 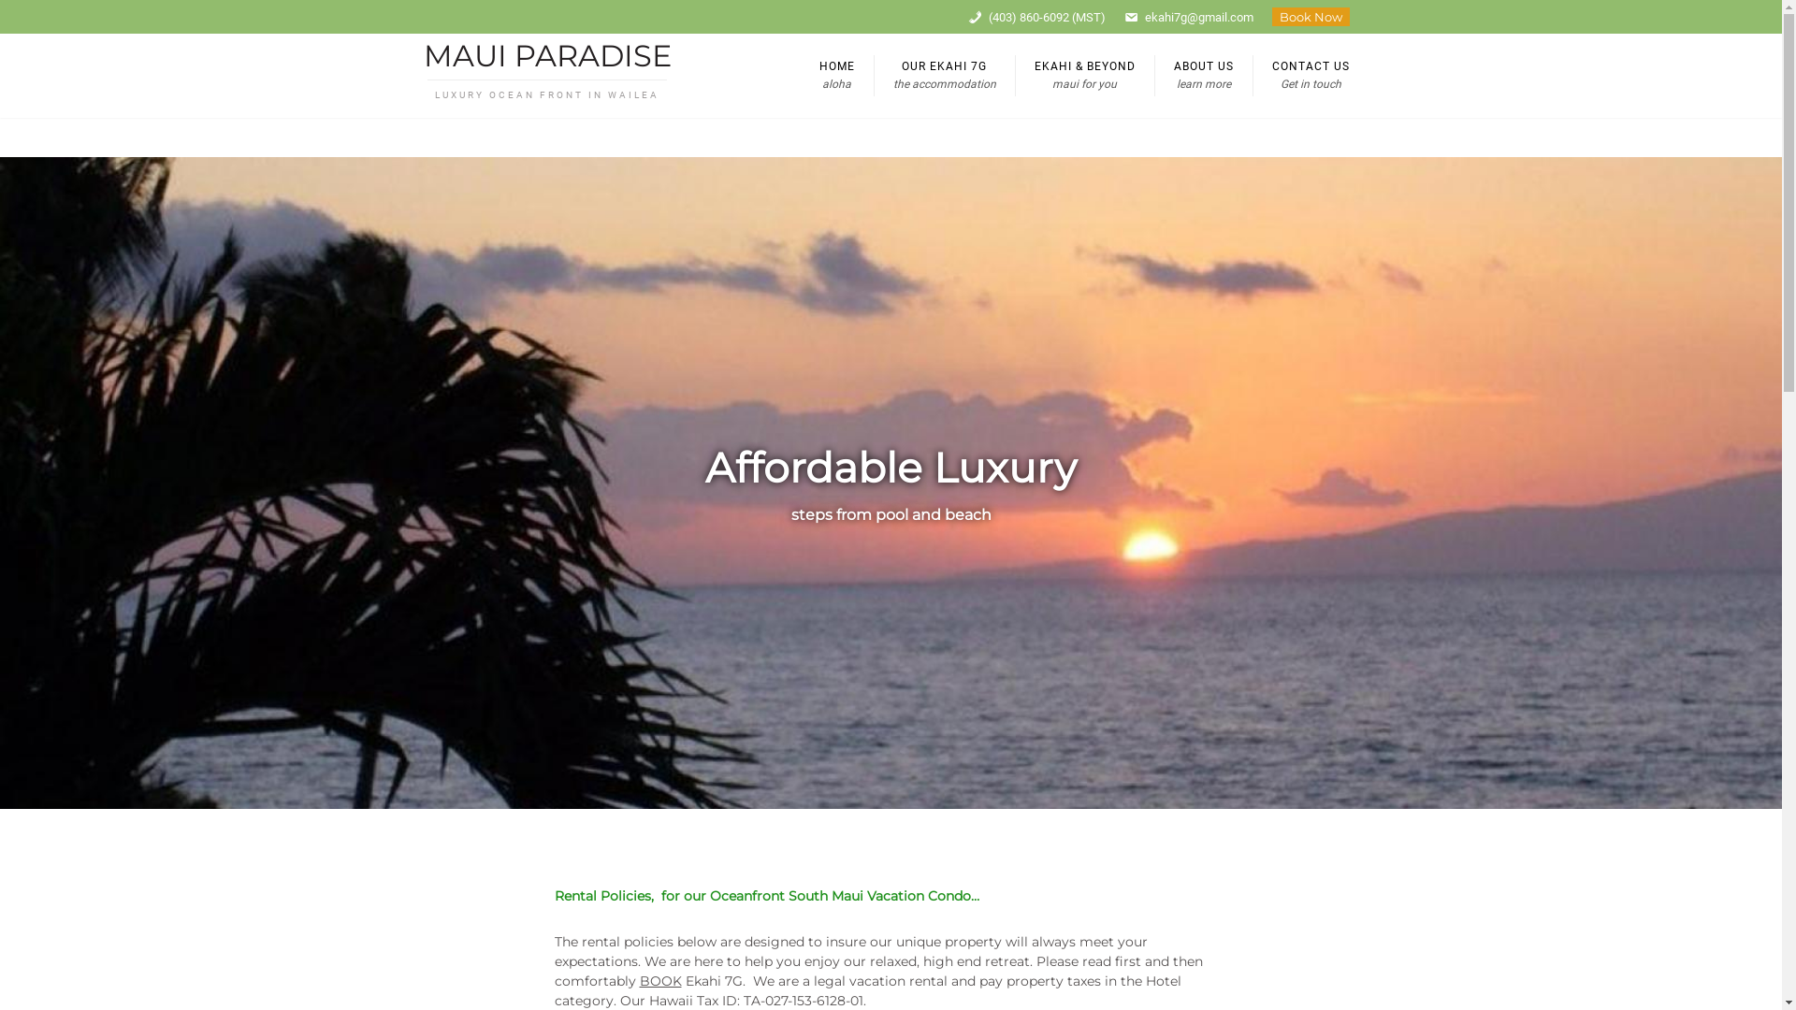 I want to click on Book Now, so click(x=1311, y=17).